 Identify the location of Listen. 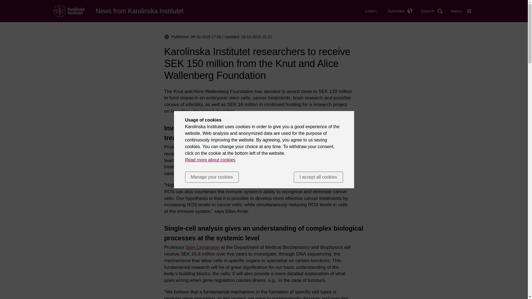
(371, 11).